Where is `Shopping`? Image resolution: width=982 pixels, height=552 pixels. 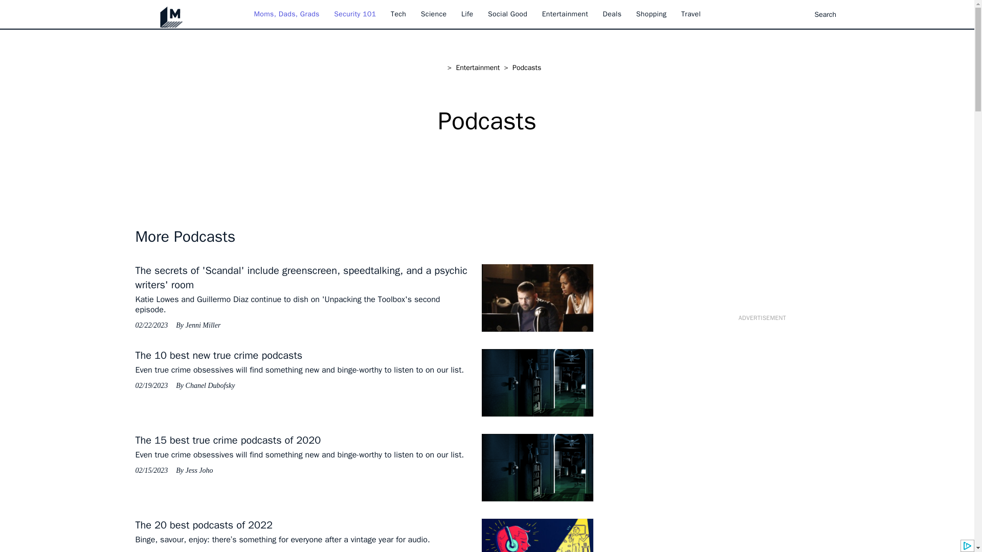
Shopping is located at coordinates (652, 14).